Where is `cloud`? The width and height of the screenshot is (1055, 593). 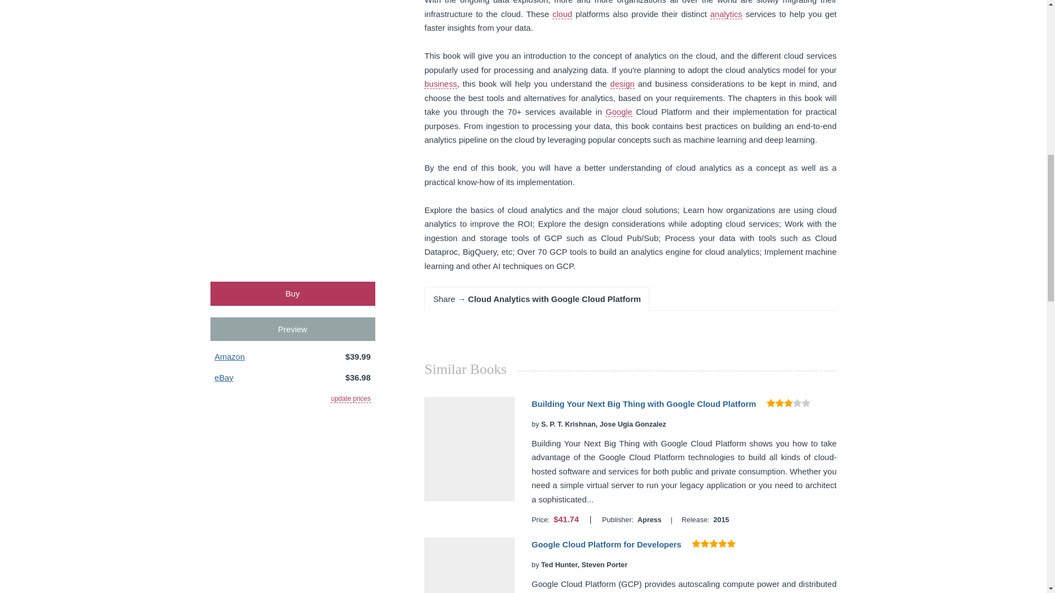
cloud is located at coordinates (563, 14).